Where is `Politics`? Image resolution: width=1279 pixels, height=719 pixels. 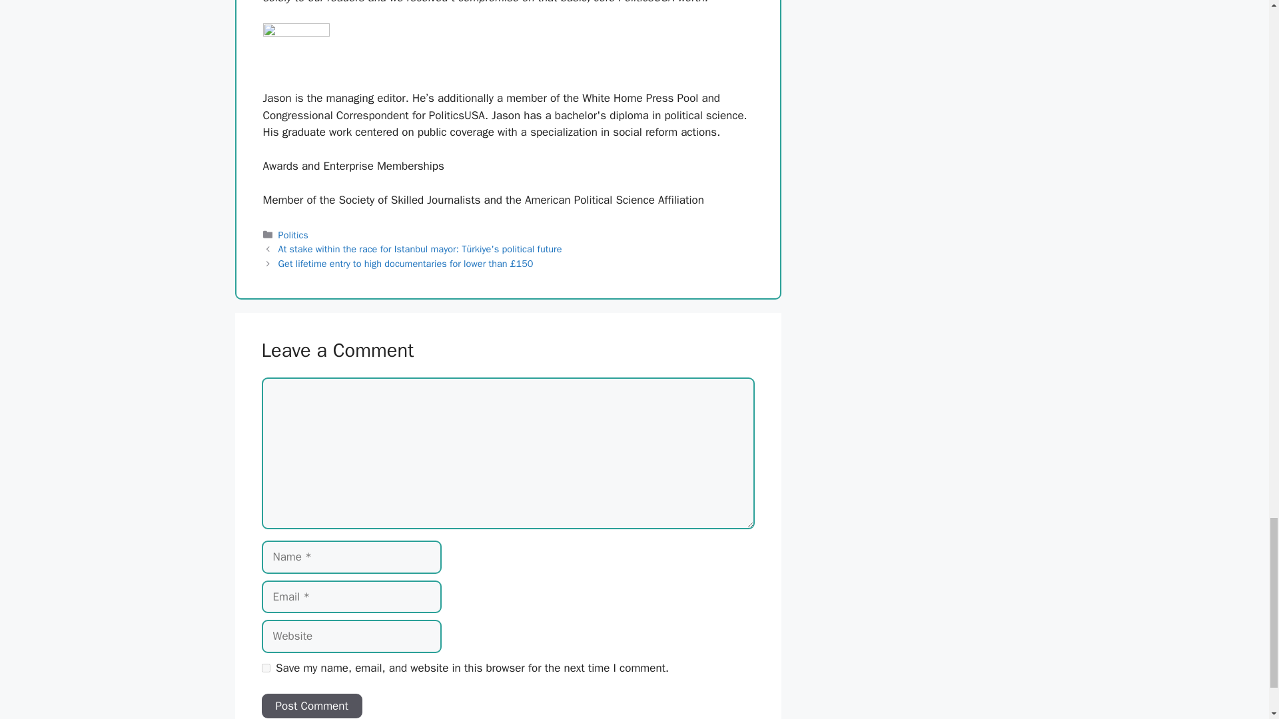 Politics is located at coordinates (293, 234).